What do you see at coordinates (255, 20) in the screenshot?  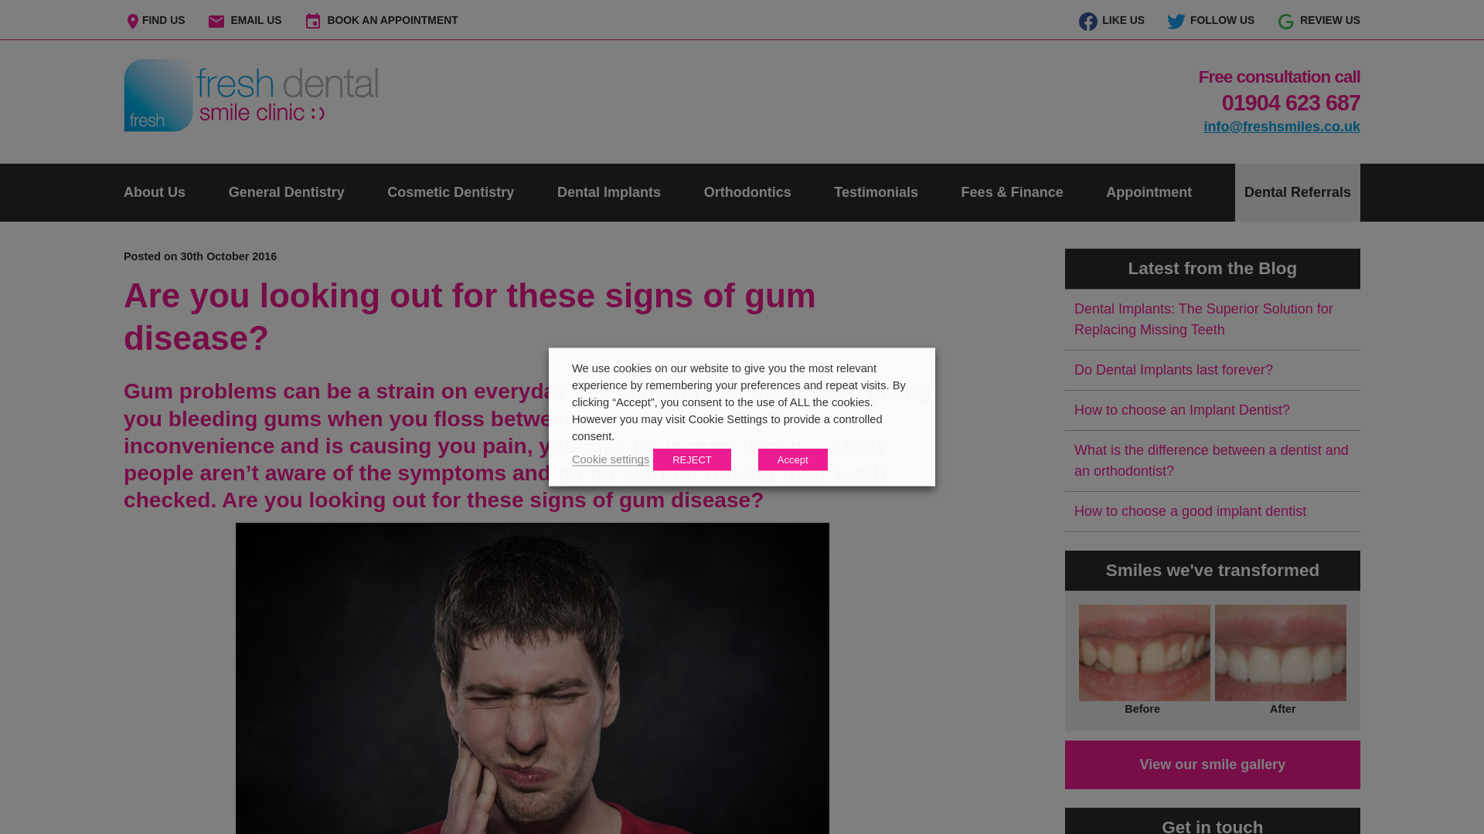 I see `EMAIL US` at bounding box center [255, 20].